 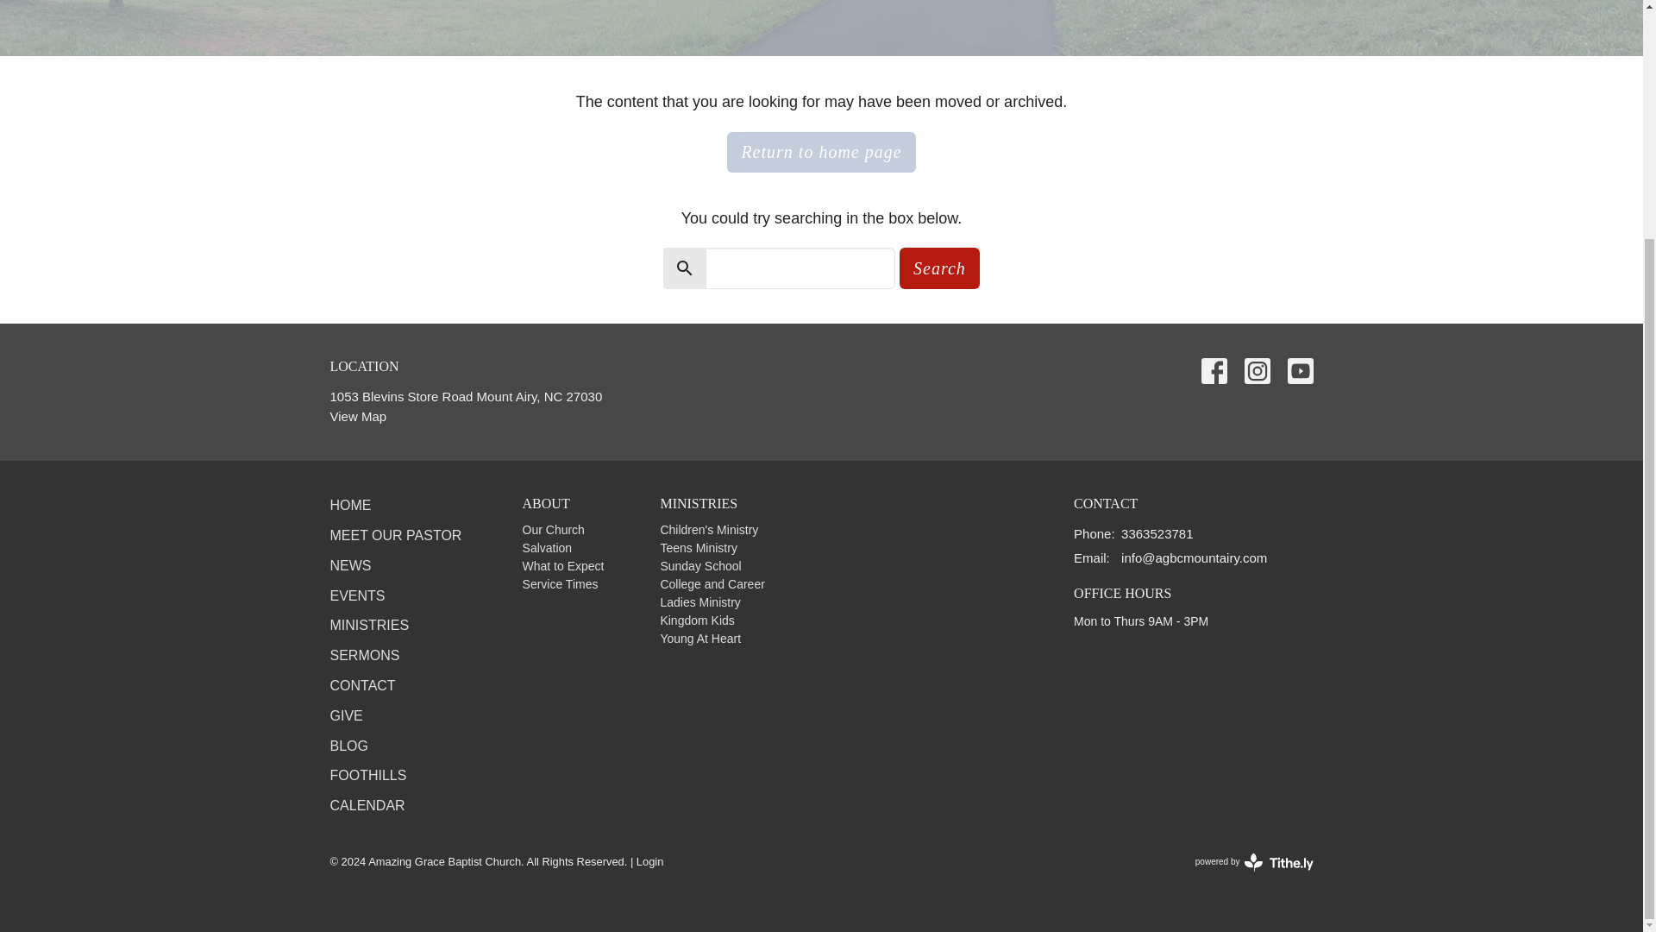 I want to click on BLOG, so click(x=348, y=746).